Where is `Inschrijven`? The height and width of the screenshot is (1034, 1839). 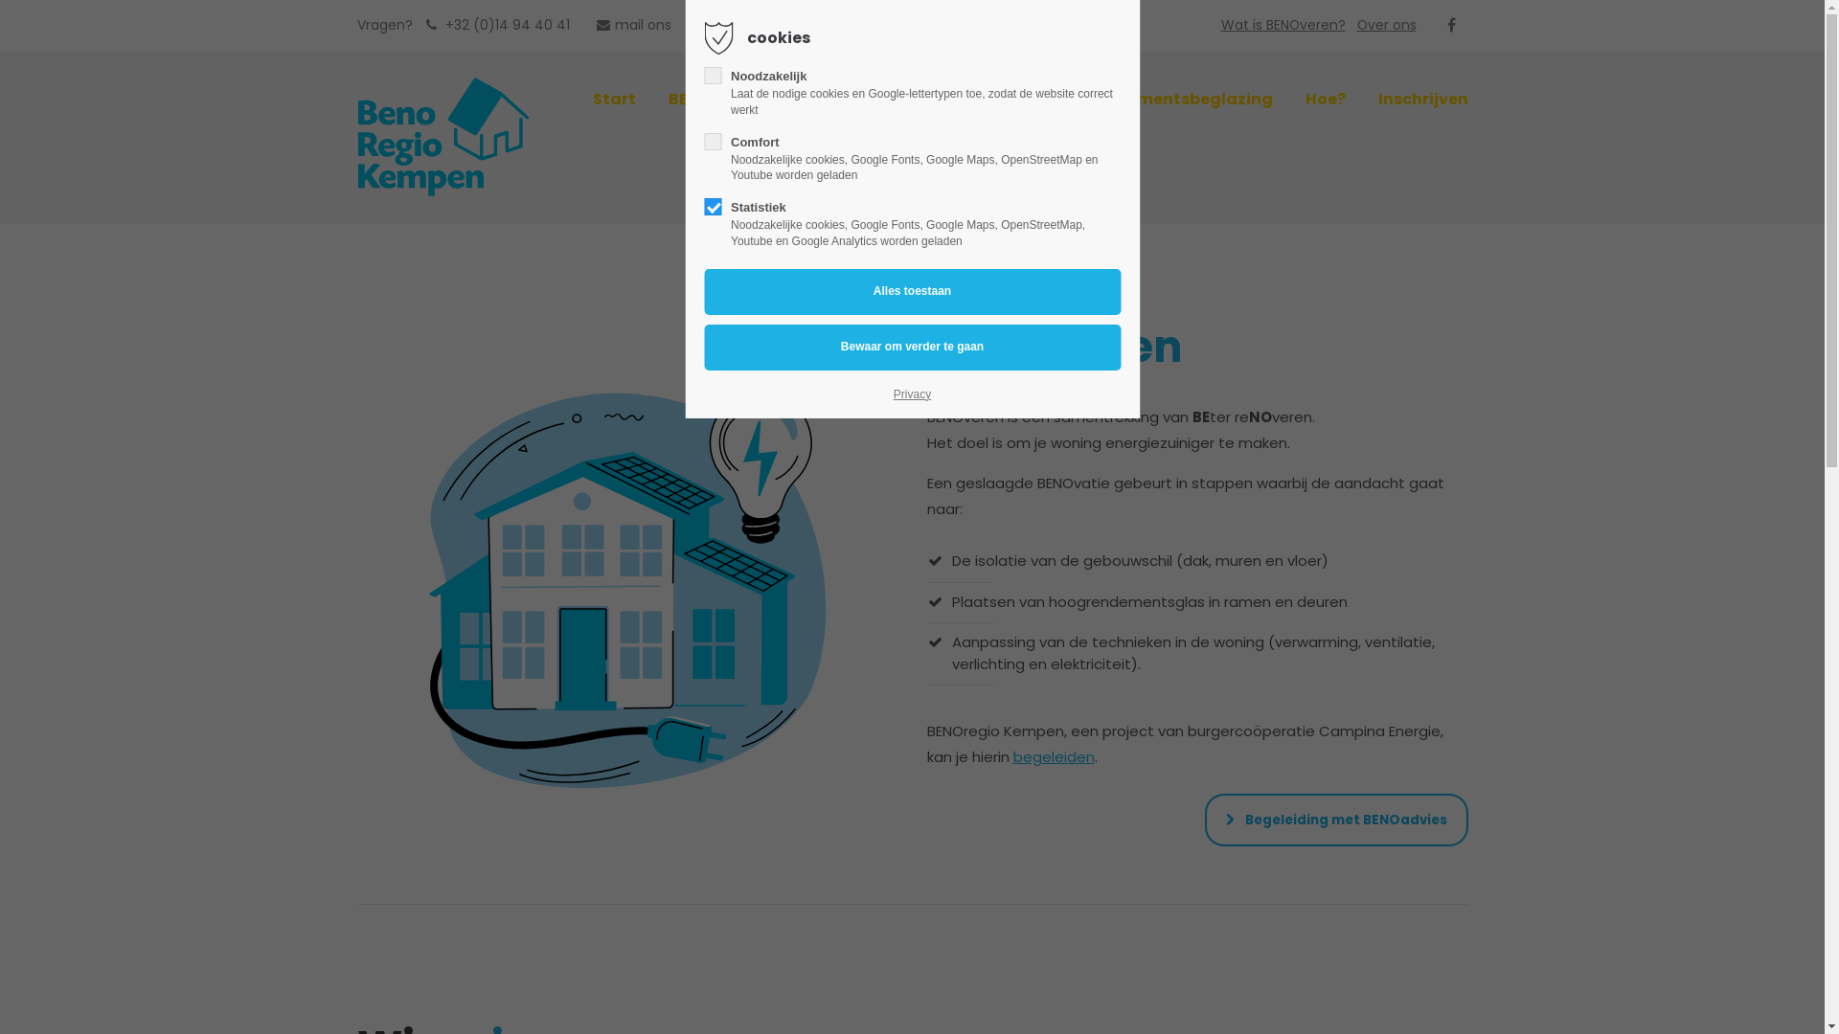
Inschrijven is located at coordinates (1422, 100).